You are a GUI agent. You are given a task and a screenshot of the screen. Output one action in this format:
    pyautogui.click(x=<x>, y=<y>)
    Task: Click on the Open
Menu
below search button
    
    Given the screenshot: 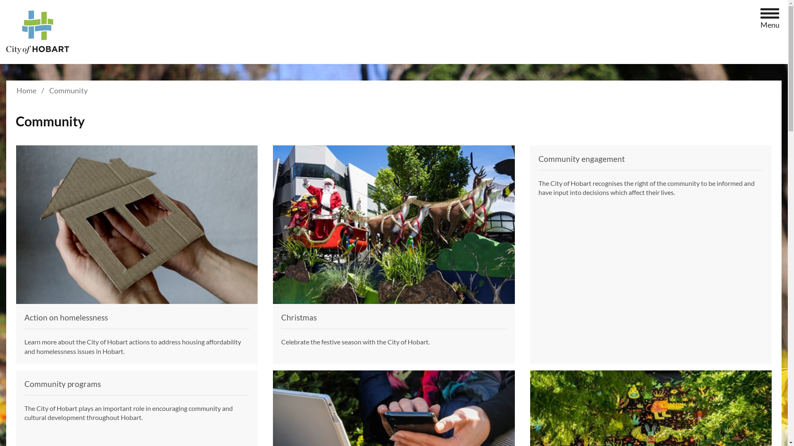 What is the action you would take?
    pyautogui.click(x=770, y=15)
    